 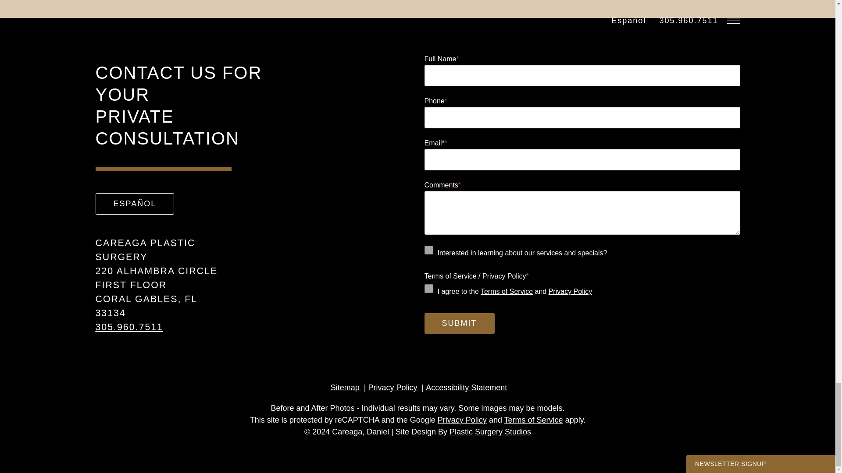 What do you see at coordinates (507, 291) in the screenshot?
I see `Terms of Service` at bounding box center [507, 291].